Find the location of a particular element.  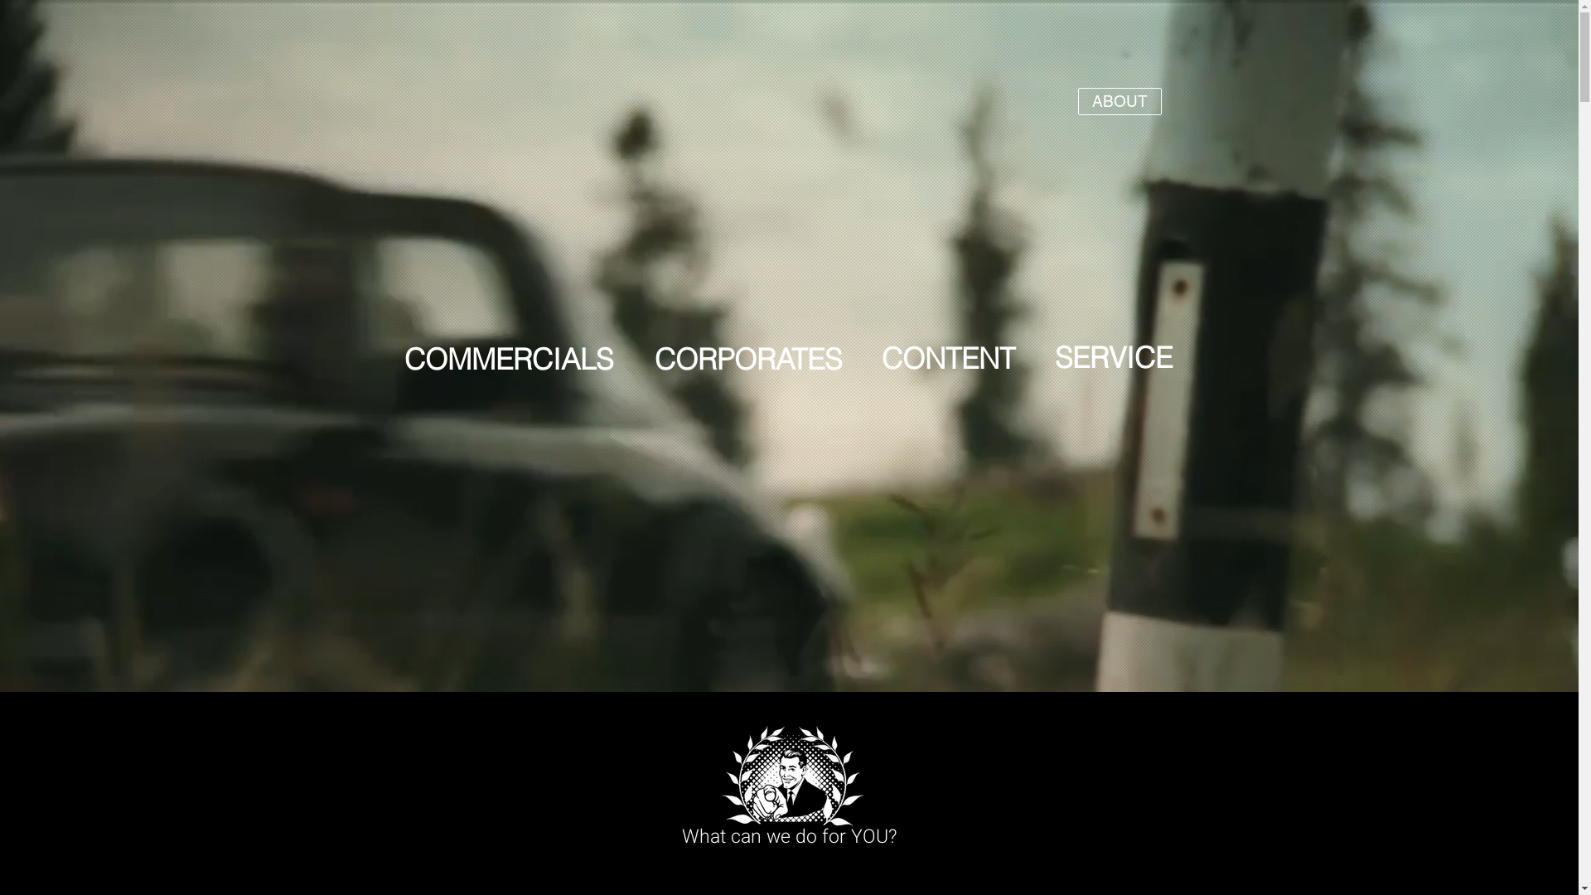

SERVICE is located at coordinates (1114, 357).